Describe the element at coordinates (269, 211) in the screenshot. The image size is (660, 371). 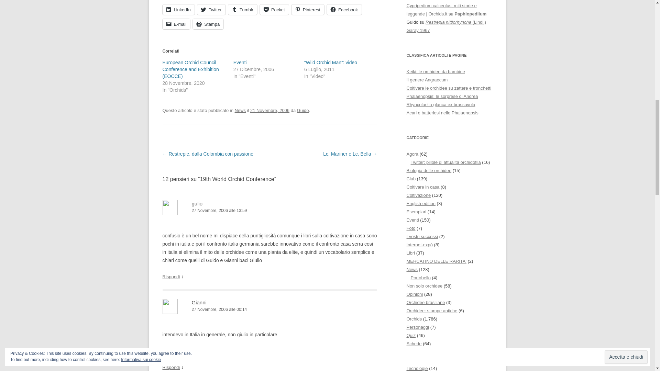
I see `27 Novembre, 2006 alle 13:59` at that location.